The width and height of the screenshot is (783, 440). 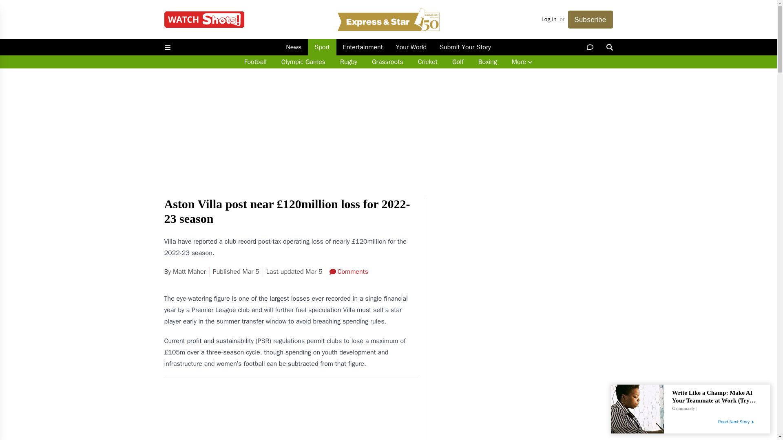 I want to click on Subscribe, so click(x=590, y=20).